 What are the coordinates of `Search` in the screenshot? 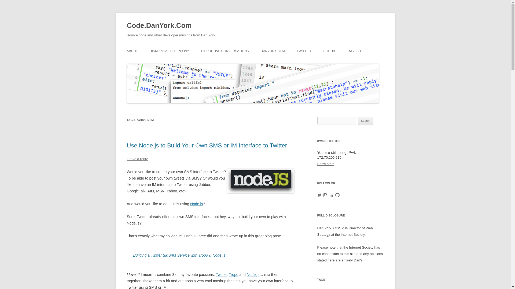 It's located at (366, 121).